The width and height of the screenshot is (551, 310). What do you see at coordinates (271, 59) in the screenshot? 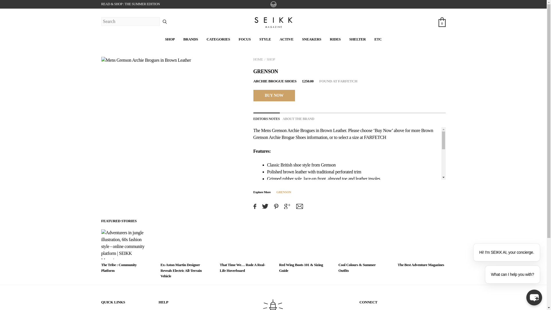
I see `SHOP` at bounding box center [271, 59].